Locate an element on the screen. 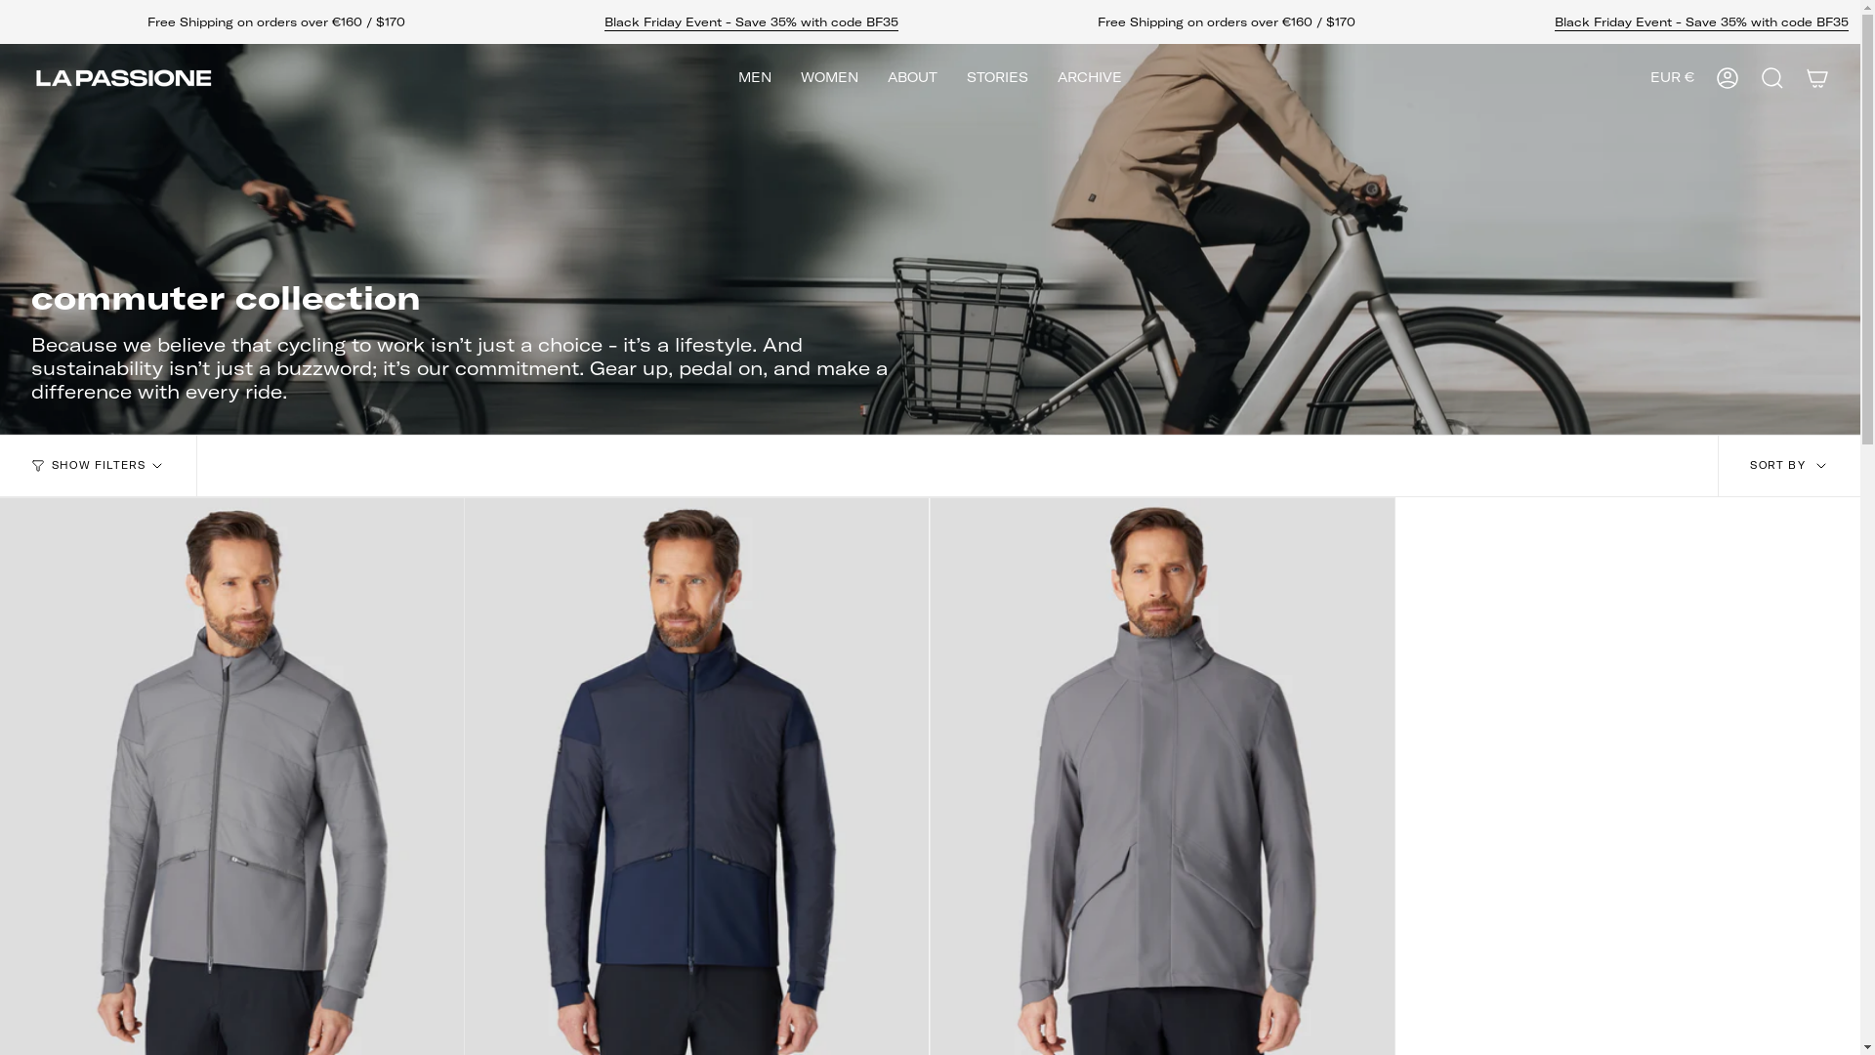 The height and width of the screenshot is (1055, 1875). SORT BY is located at coordinates (1789, 466).